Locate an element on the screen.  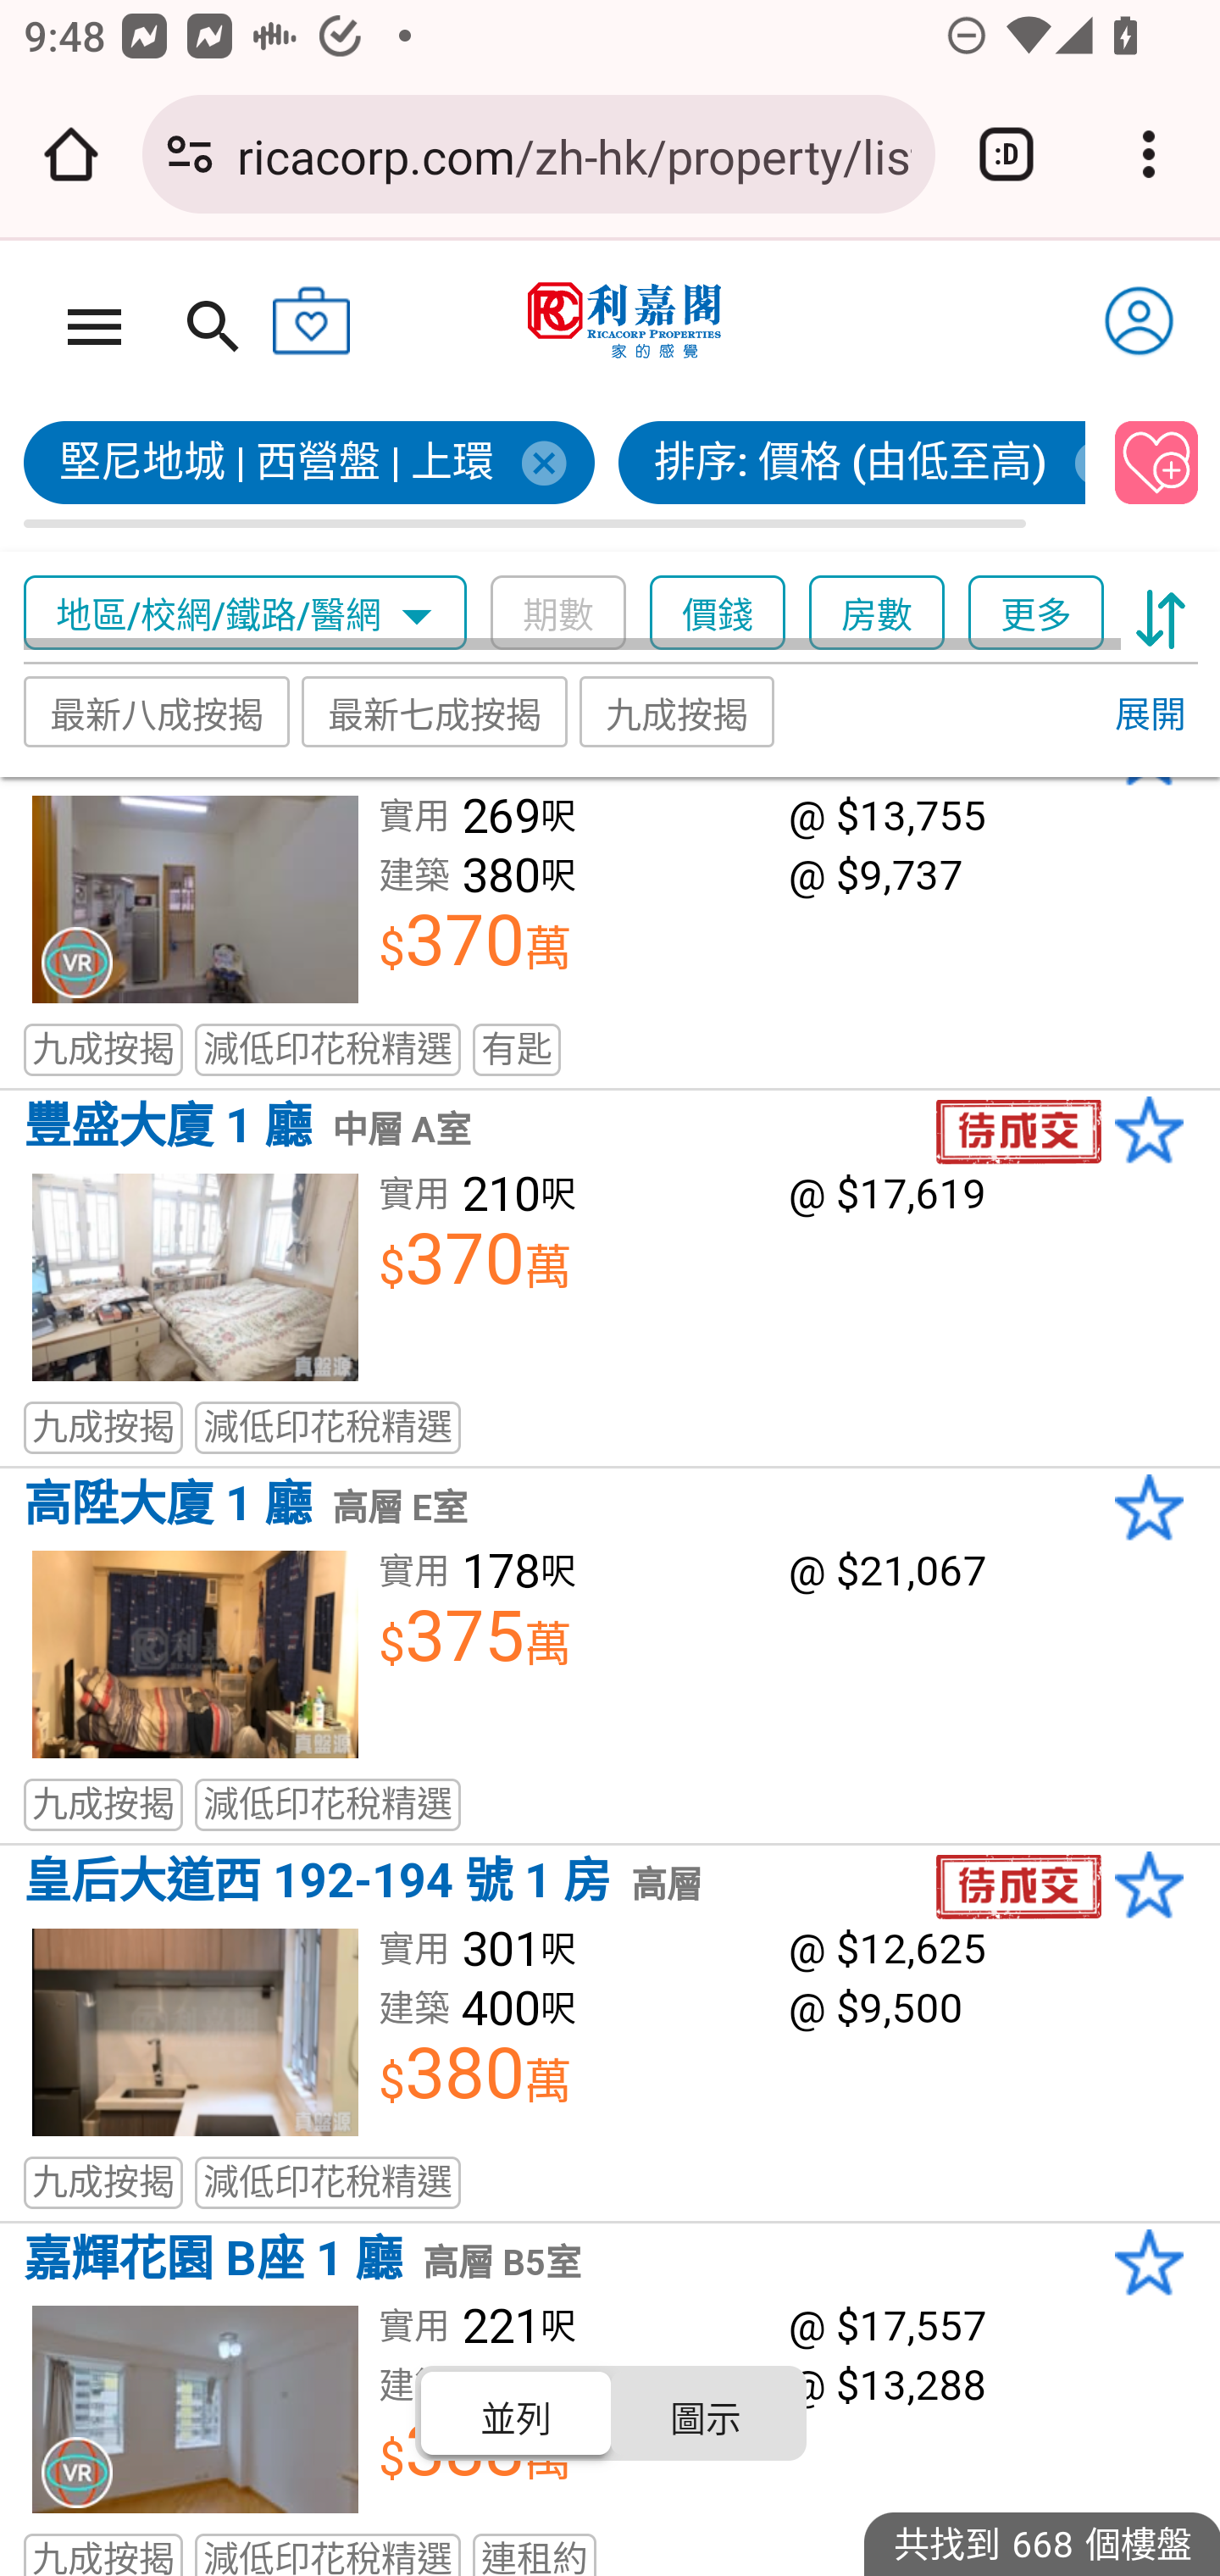
Switch or close tabs is located at coordinates (1006, 154).